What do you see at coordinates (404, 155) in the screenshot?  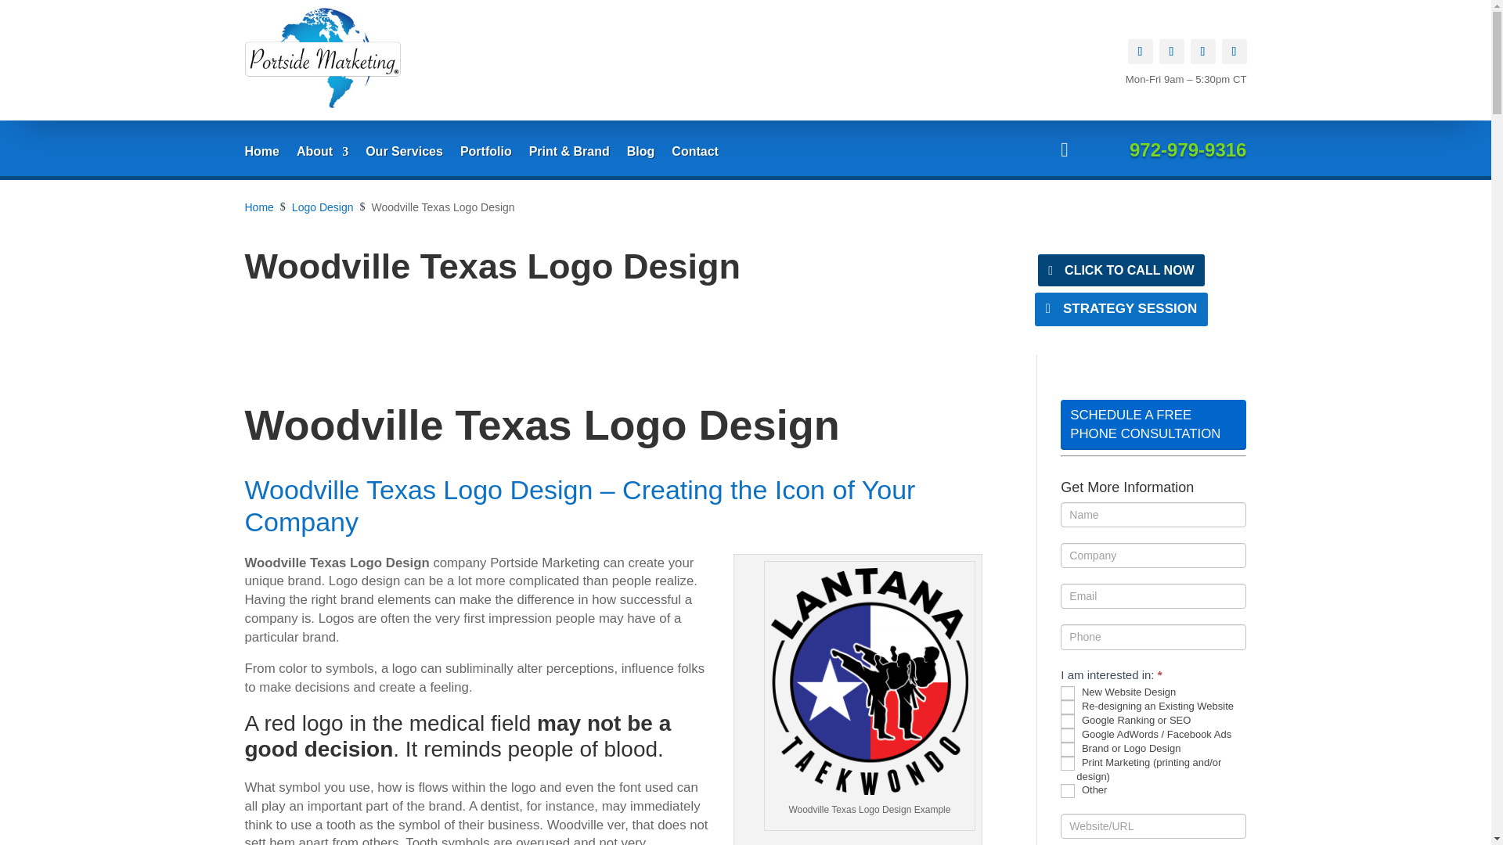 I see `Our Services` at bounding box center [404, 155].